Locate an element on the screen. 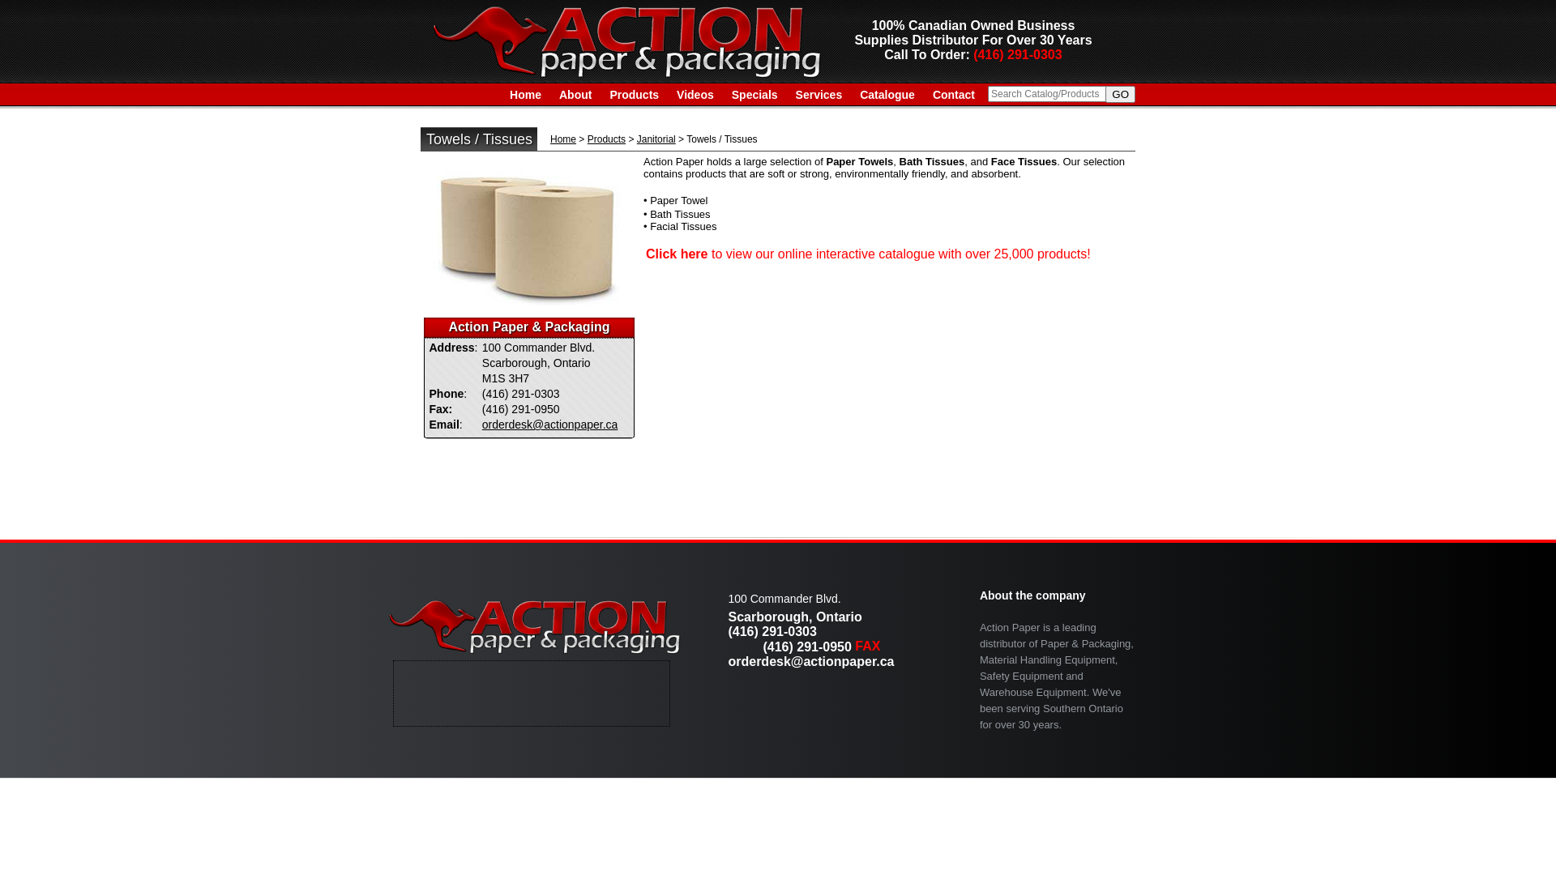  Products is located at coordinates (606, 139).